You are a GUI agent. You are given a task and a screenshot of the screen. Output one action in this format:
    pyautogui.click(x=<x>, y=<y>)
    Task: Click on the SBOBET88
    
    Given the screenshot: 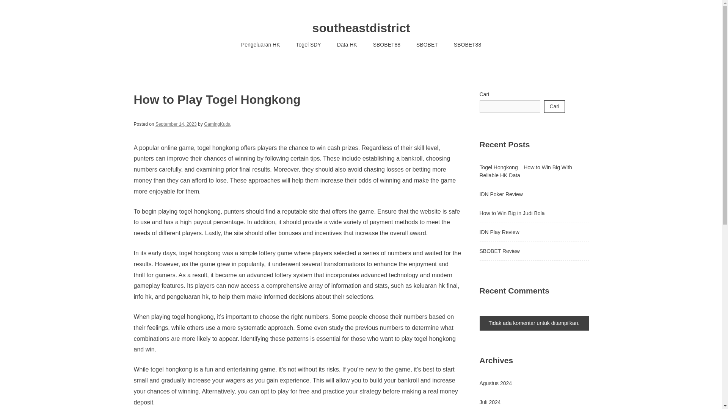 What is the action you would take?
    pyautogui.click(x=467, y=45)
    